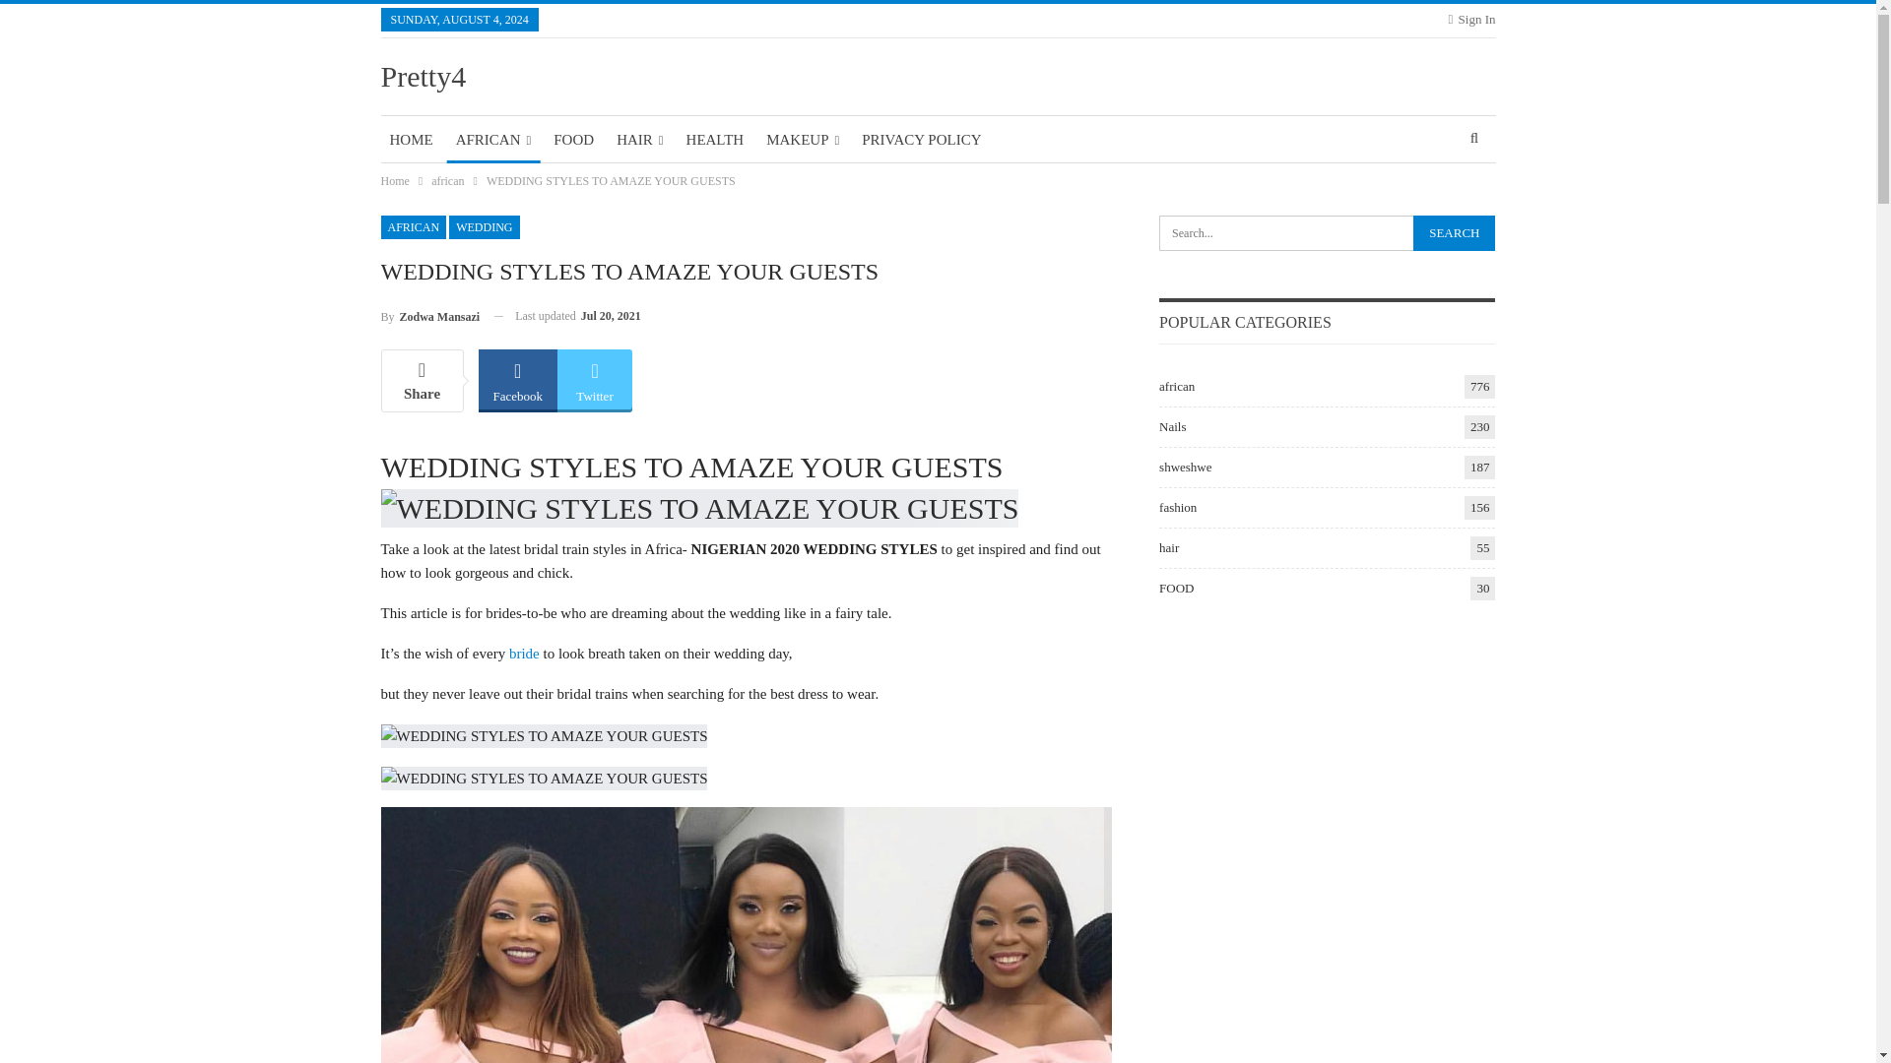 The height and width of the screenshot is (1063, 1891). What do you see at coordinates (429, 315) in the screenshot?
I see `By Zodwa Mansazi` at bounding box center [429, 315].